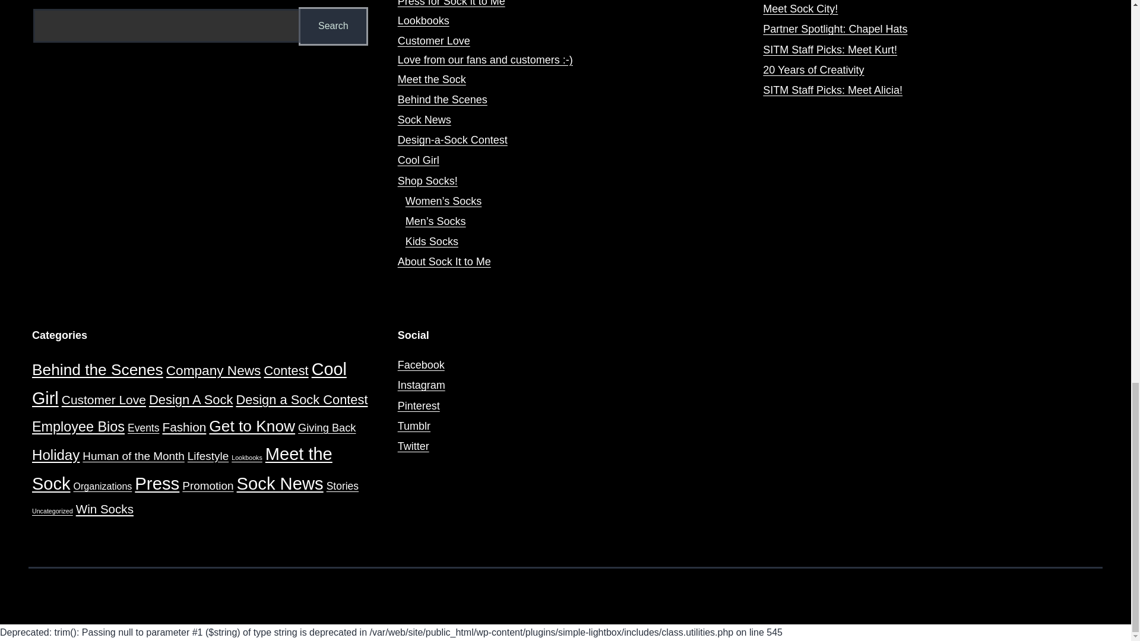 The height and width of the screenshot is (641, 1140). I want to click on Design a Sock Contest, so click(302, 399).